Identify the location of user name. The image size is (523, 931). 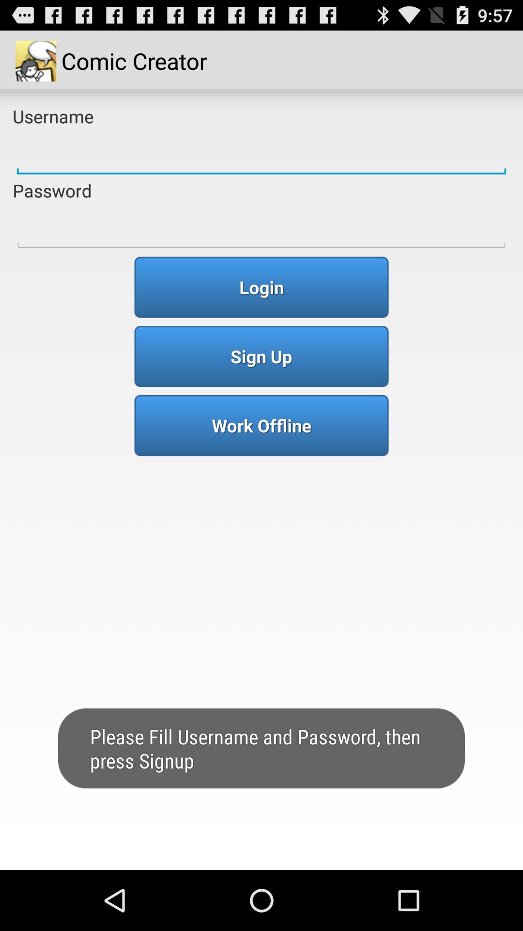
(261, 153).